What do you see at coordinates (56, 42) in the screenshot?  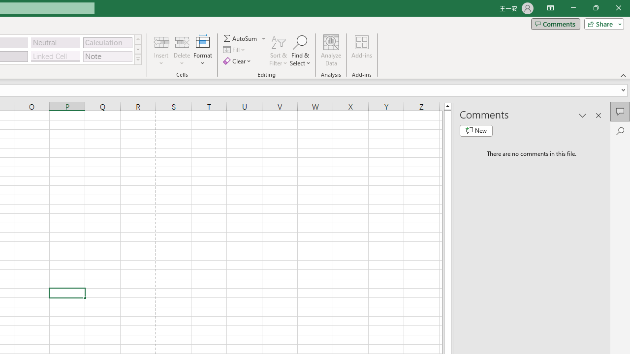 I see `Neutral` at bounding box center [56, 42].